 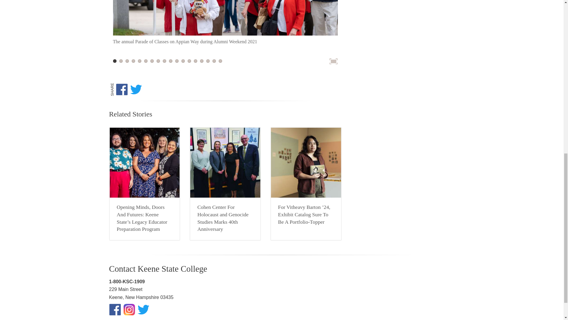 What do you see at coordinates (201, 61) in the screenshot?
I see `Navigate to slide 15 of 18` at bounding box center [201, 61].